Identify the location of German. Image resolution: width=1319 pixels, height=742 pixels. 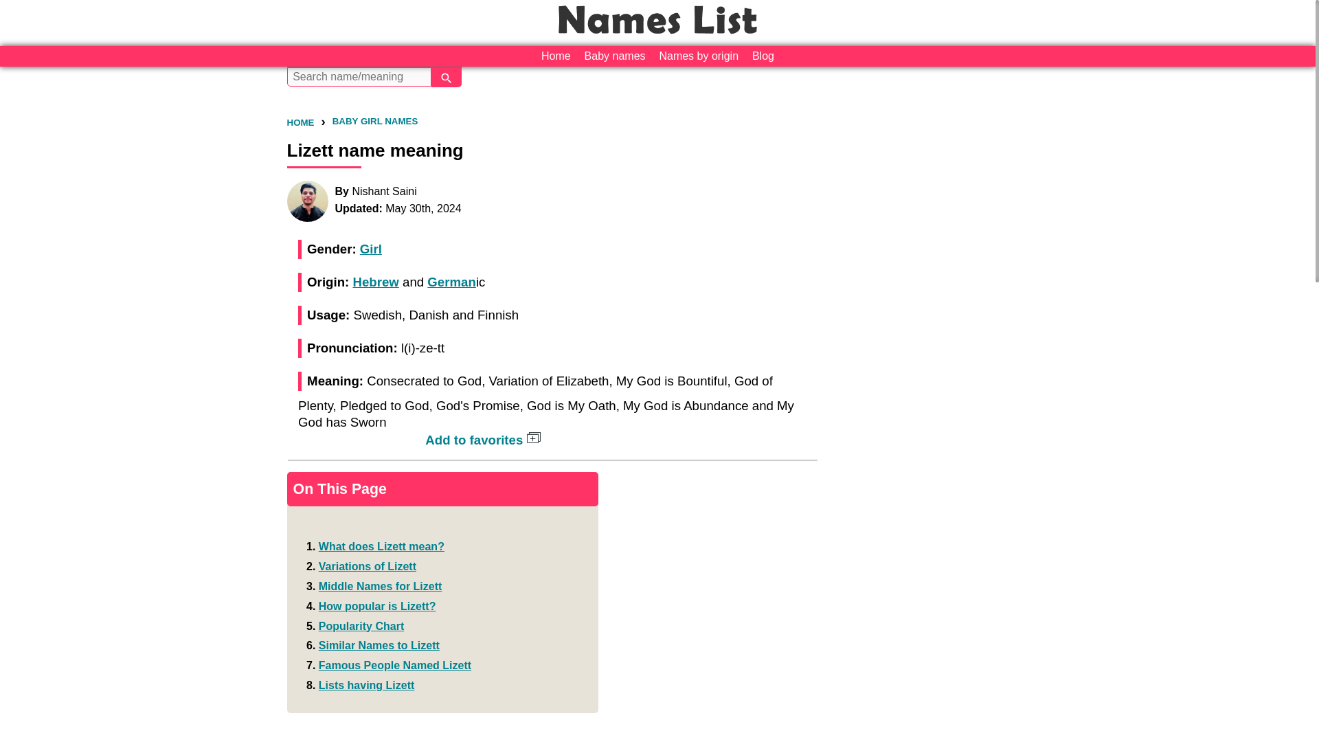
(452, 282).